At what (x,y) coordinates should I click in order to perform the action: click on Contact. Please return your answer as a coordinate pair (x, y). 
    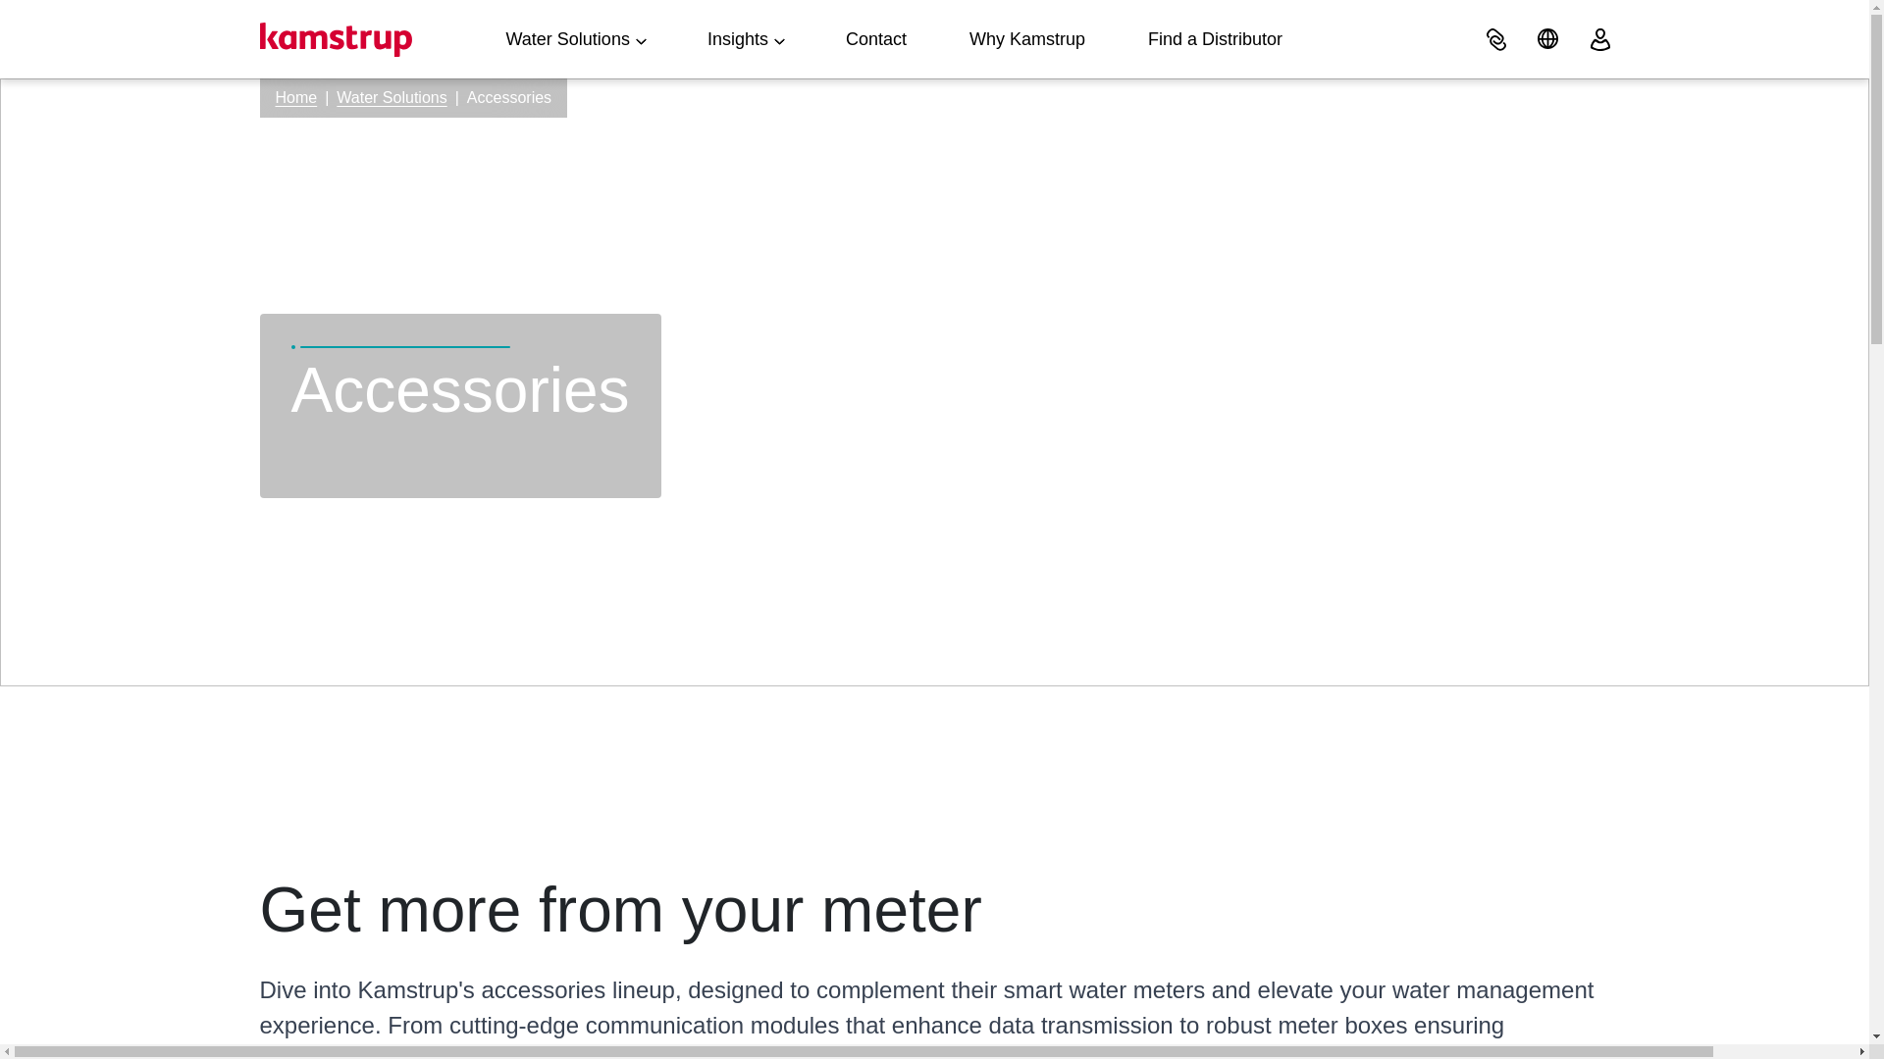
    Looking at the image, I should click on (875, 39).